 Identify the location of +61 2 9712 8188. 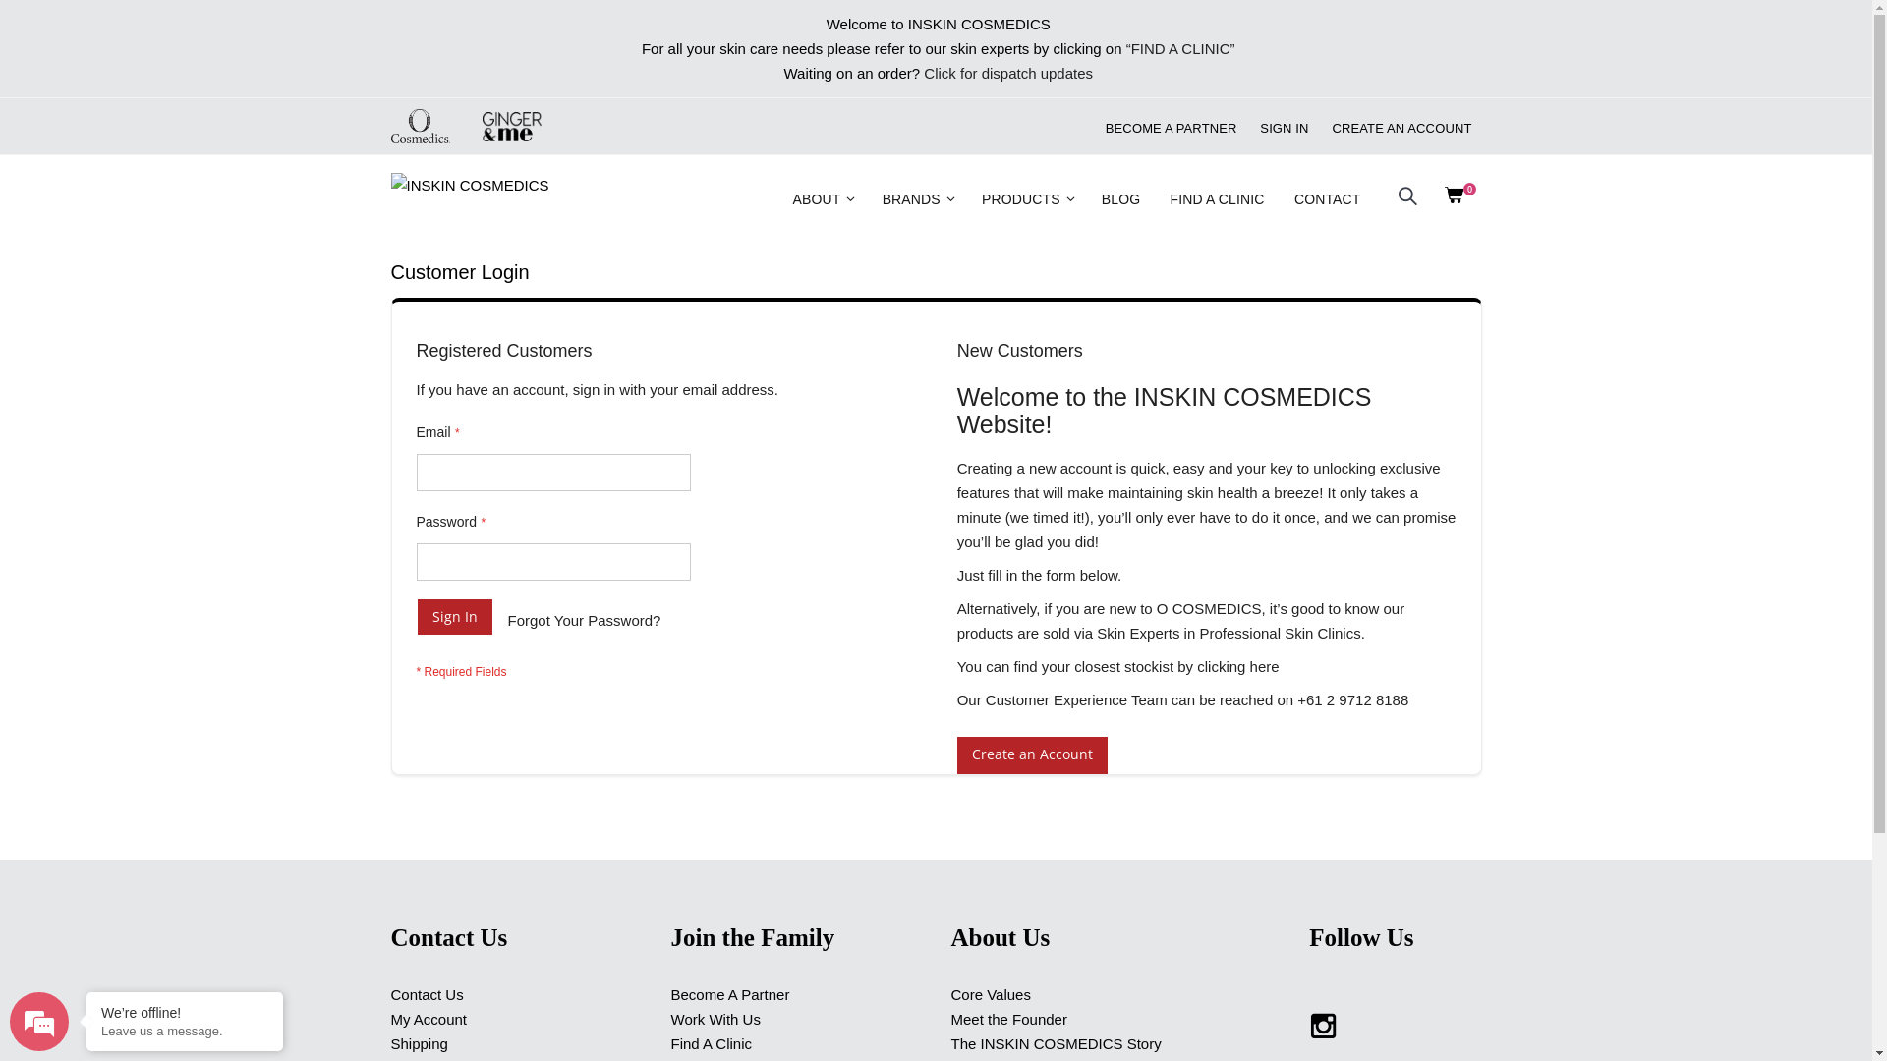
(1352, 699).